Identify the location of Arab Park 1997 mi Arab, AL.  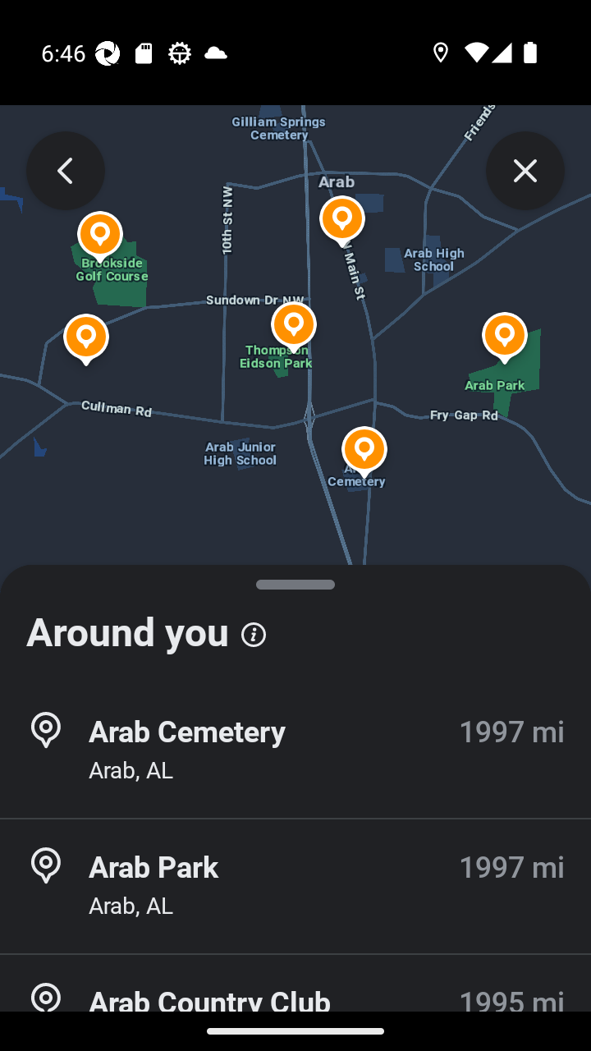
(295, 886).